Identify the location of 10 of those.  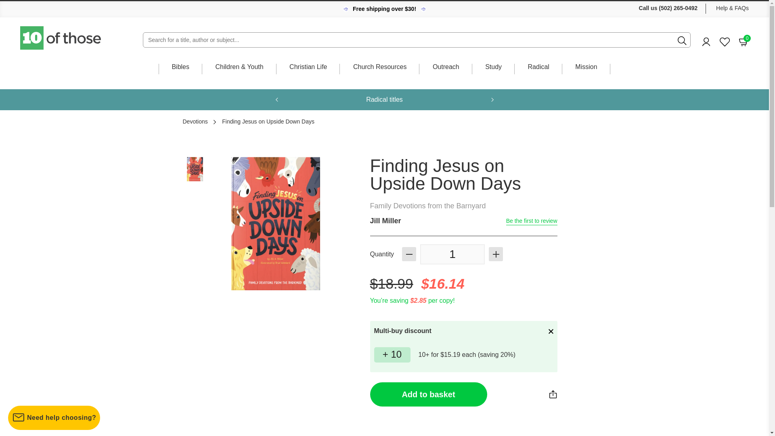
(725, 42).